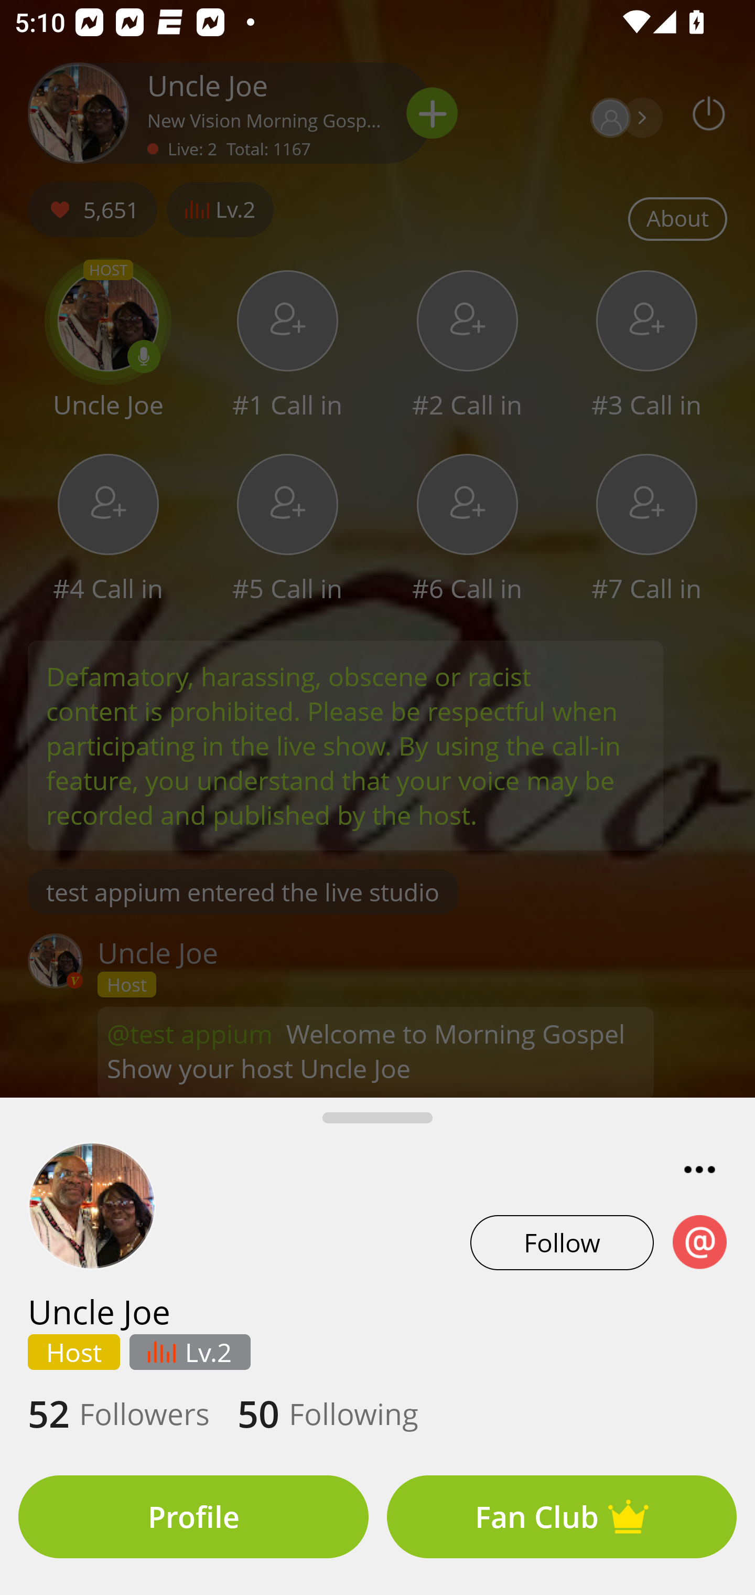 This screenshot has height=1595, width=755. I want to click on Follow, so click(562, 1242).